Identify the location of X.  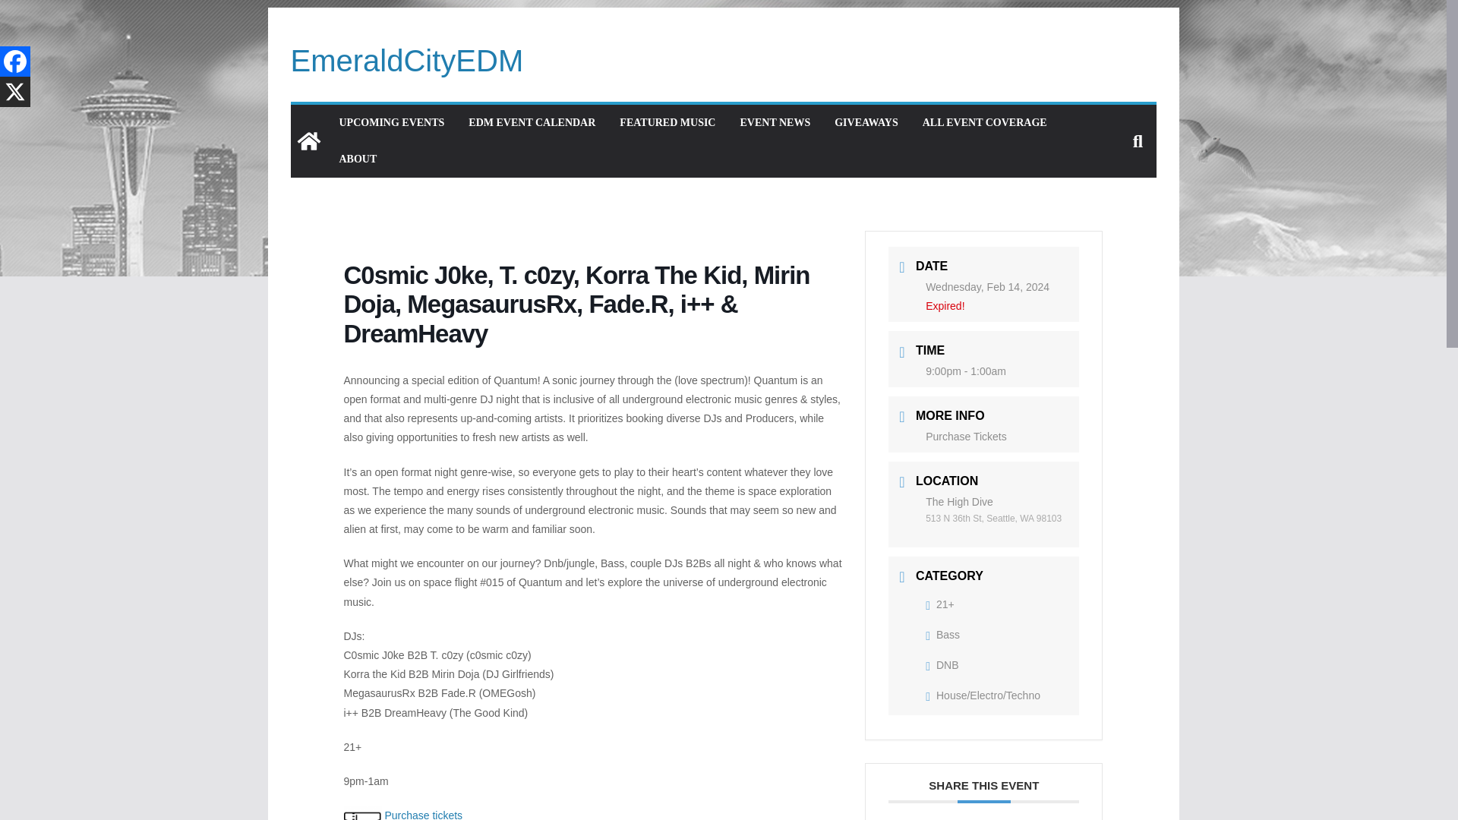
(15, 92).